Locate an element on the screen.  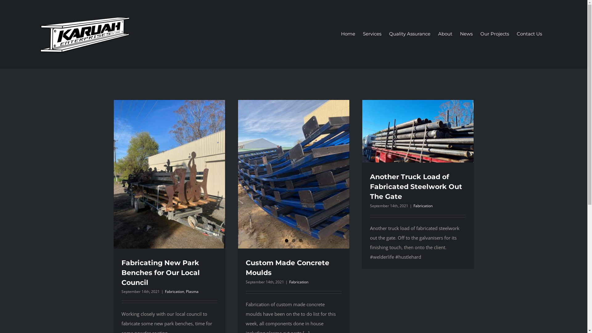
Custom Made Concrete Moulds is located at coordinates (287, 268).